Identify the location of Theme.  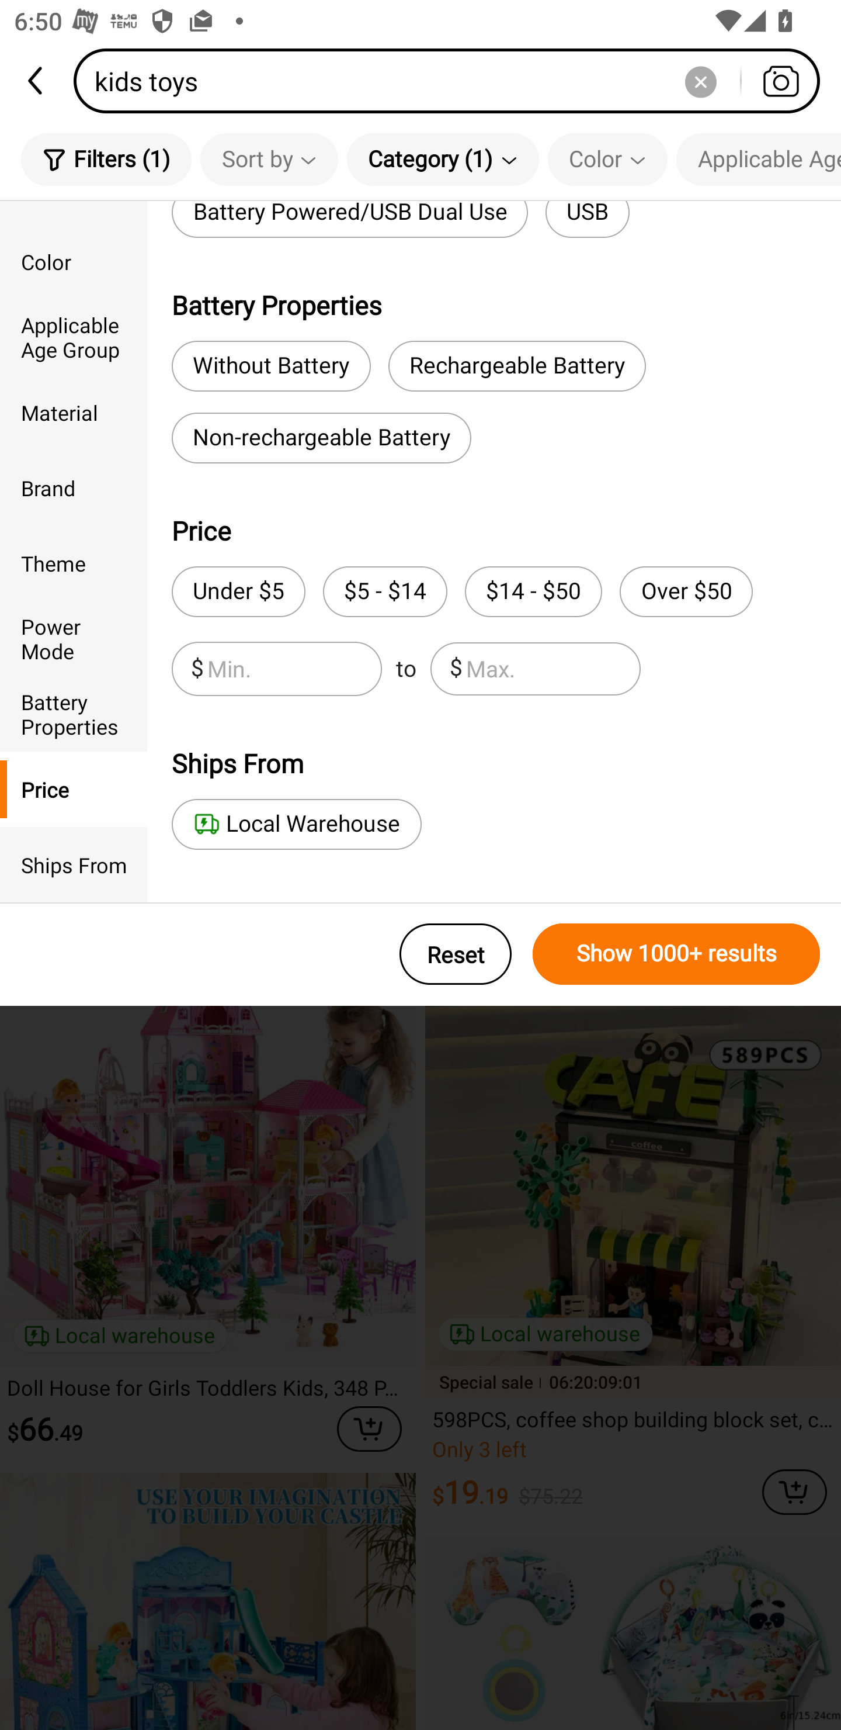
(74, 563).